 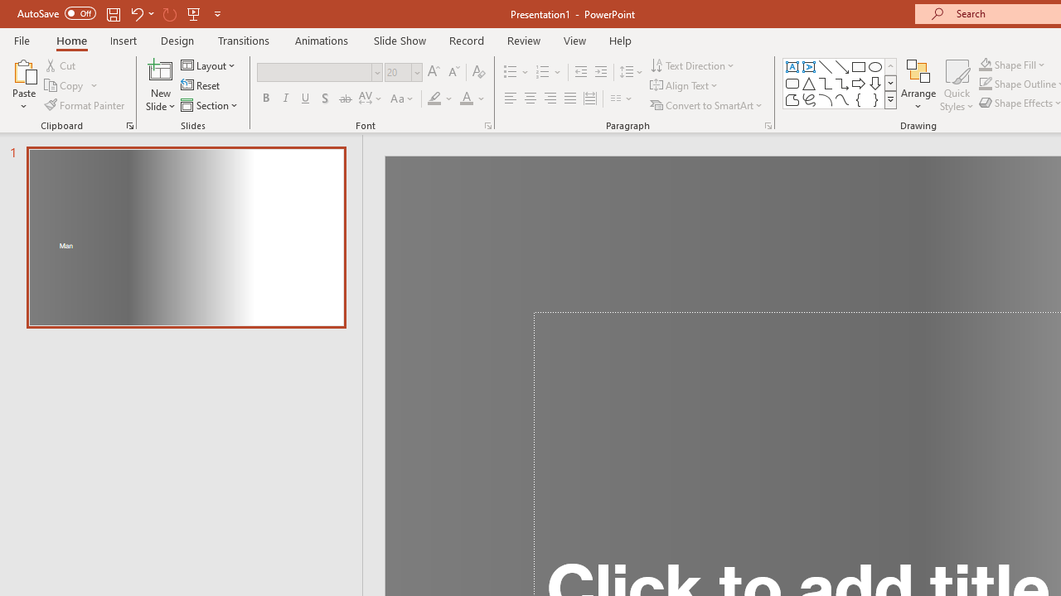 What do you see at coordinates (768, 126) in the screenshot?
I see `Paragraph...` at bounding box center [768, 126].